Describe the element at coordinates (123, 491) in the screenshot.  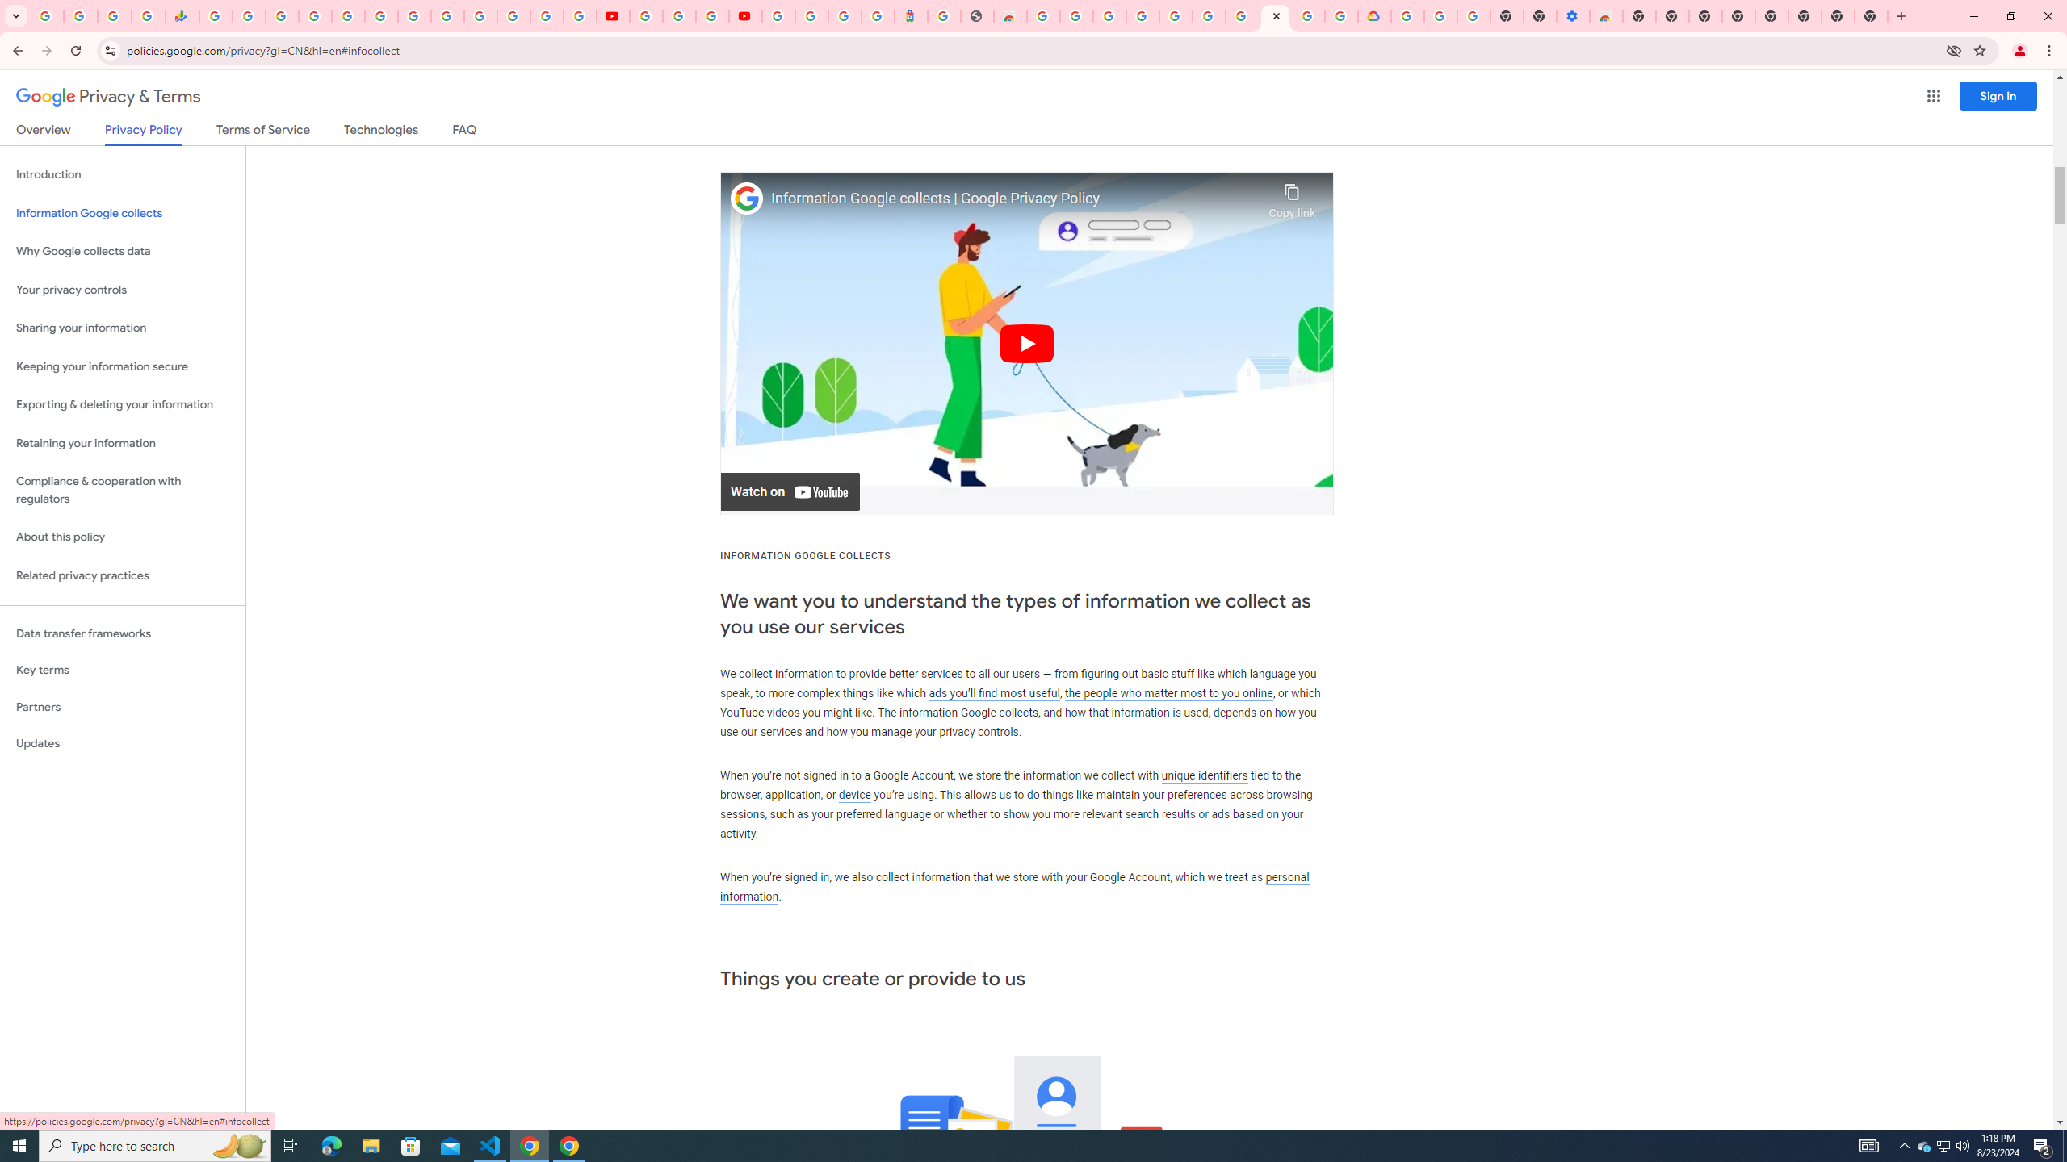
I see `Compliance & cooperation with regulators` at that location.